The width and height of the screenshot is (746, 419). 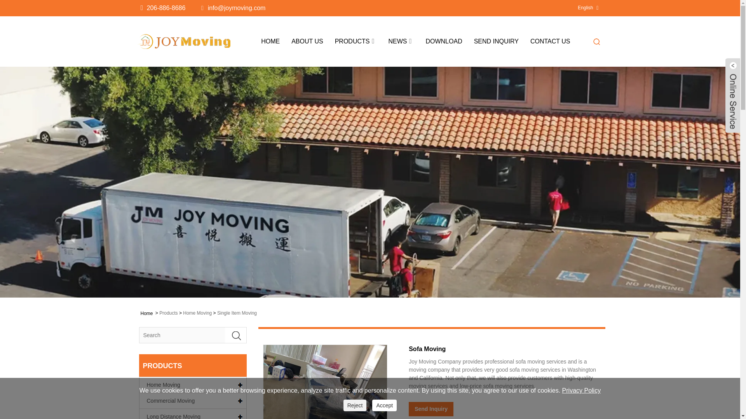 I want to click on 206-886-8686, so click(x=166, y=8).